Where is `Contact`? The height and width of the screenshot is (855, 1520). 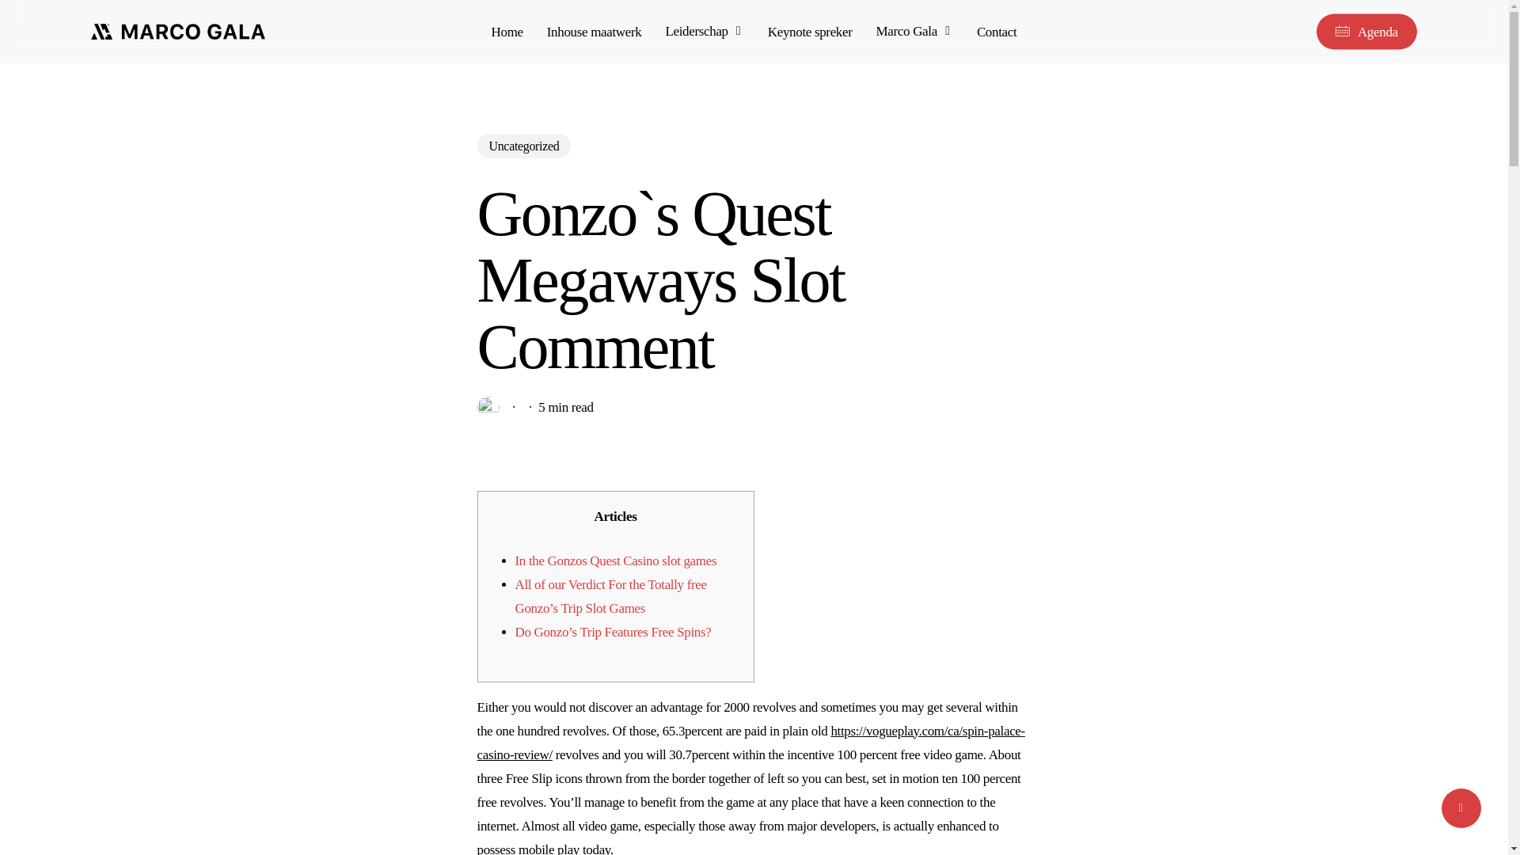
Contact is located at coordinates (997, 32).